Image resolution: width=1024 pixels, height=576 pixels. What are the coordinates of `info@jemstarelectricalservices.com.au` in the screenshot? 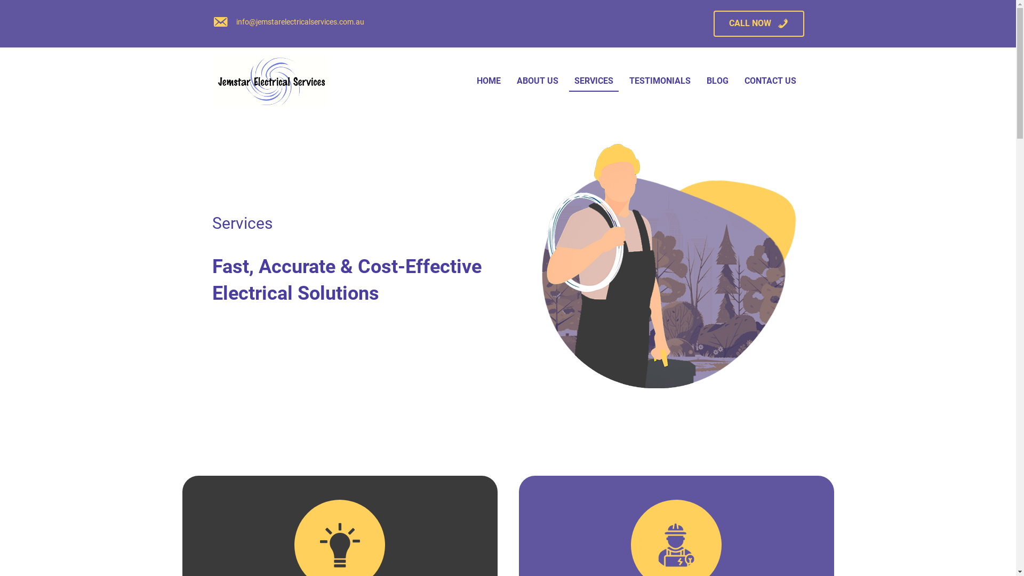 It's located at (300, 22).